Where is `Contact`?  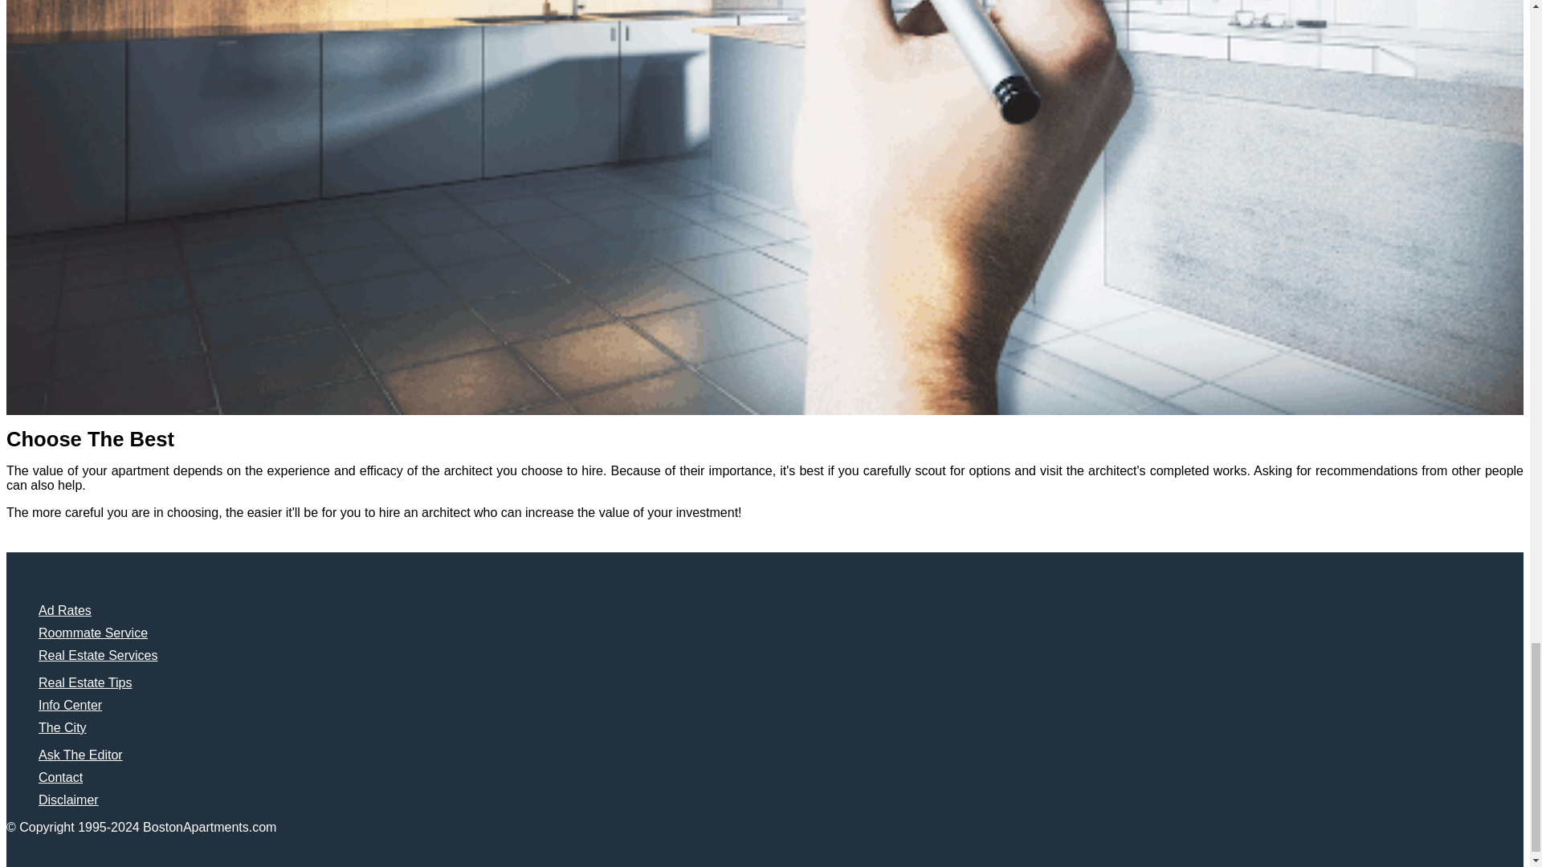 Contact is located at coordinates (61, 777).